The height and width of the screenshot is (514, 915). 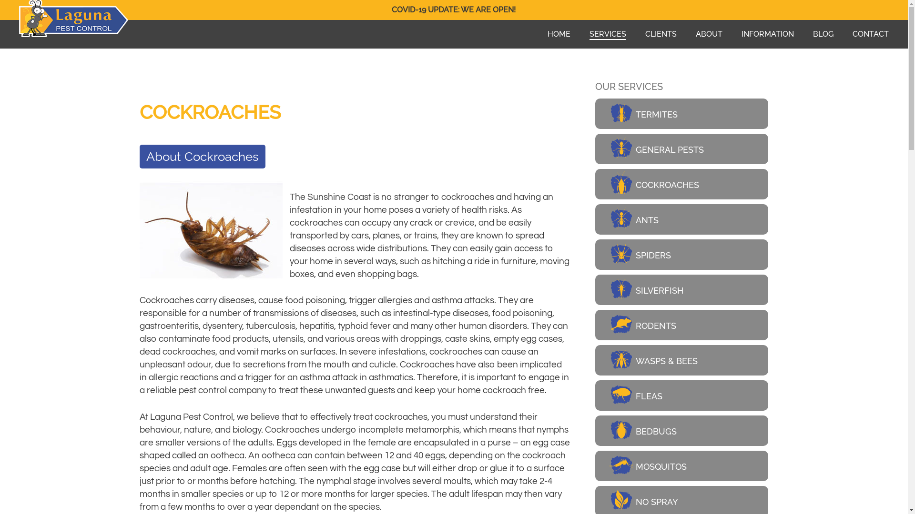 What do you see at coordinates (681, 290) in the screenshot?
I see `SILVERFISH` at bounding box center [681, 290].